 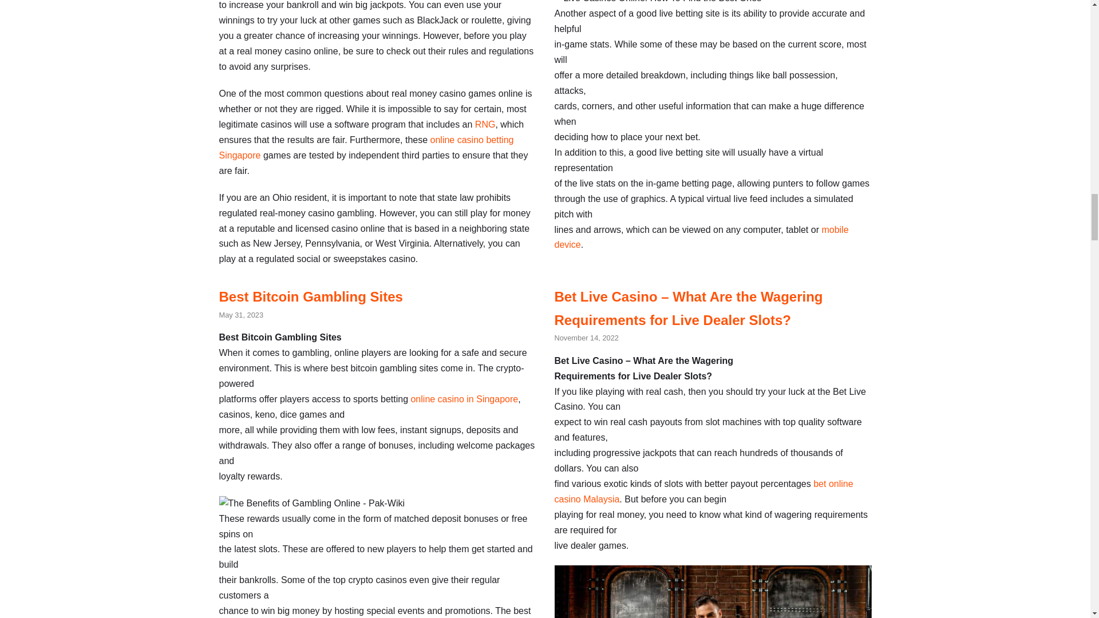 I want to click on online casino betting Singapore, so click(x=366, y=148).